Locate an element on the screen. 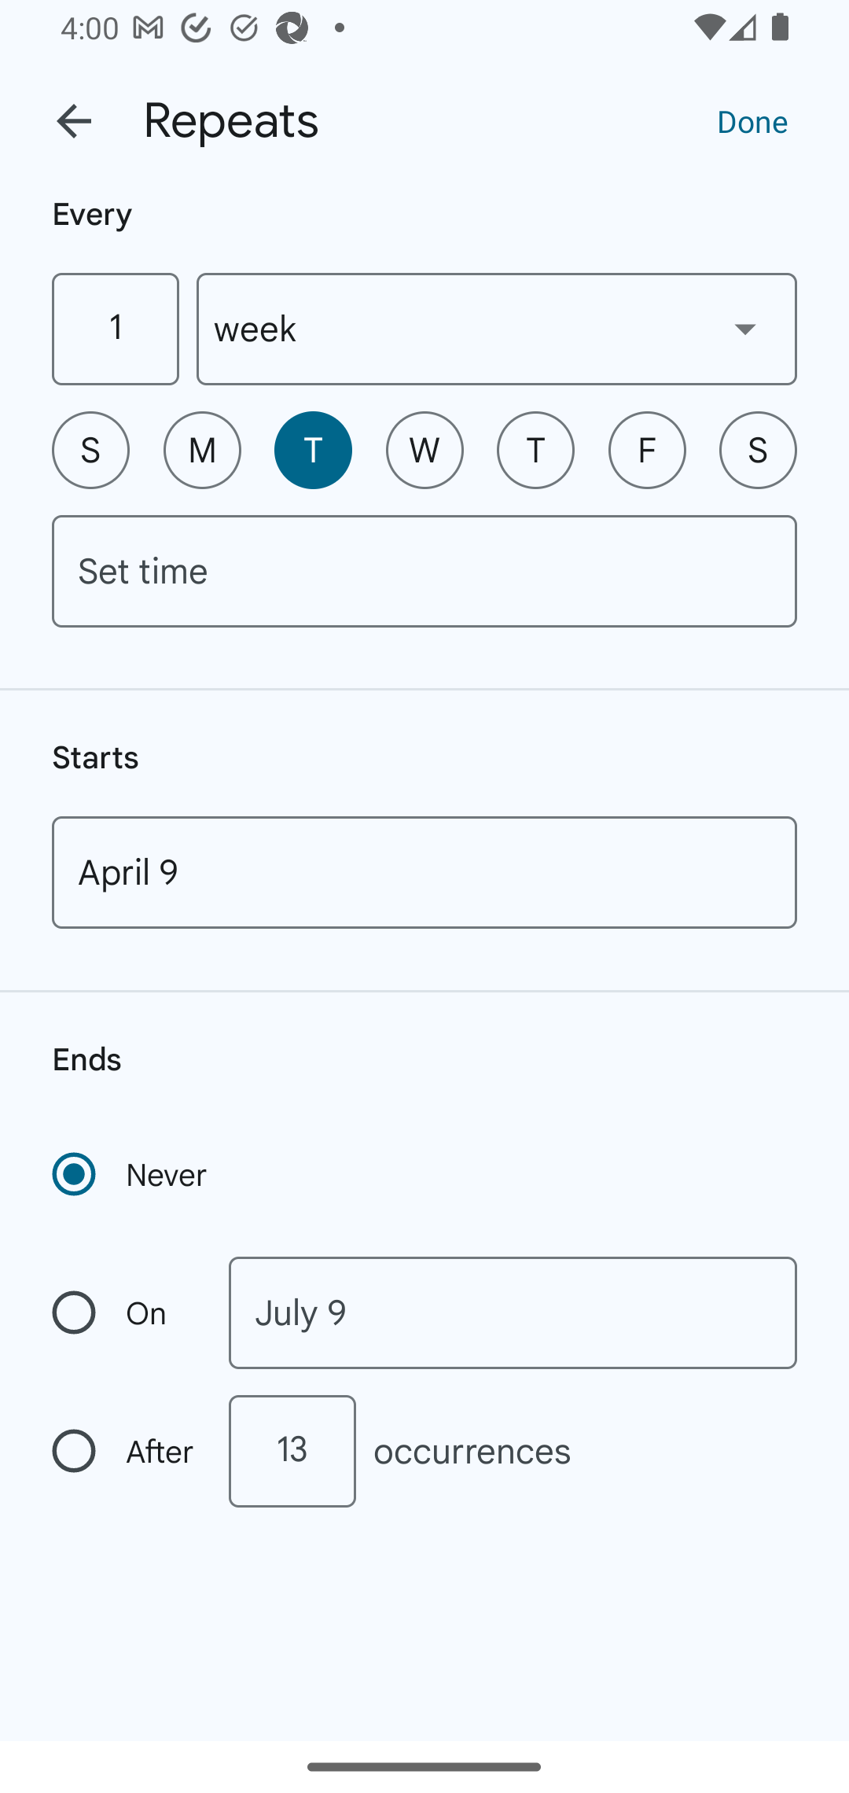 This screenshot has height=1793, width=849. 1 is located at coordinates (115, 329).